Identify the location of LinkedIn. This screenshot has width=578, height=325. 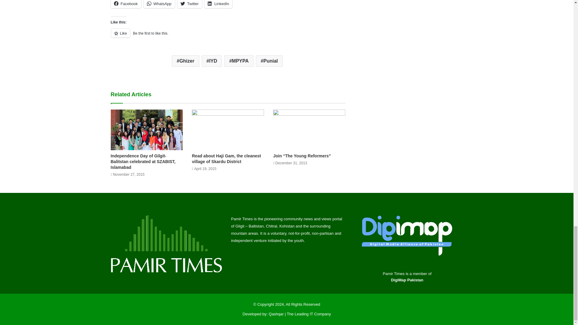
(218, 4).